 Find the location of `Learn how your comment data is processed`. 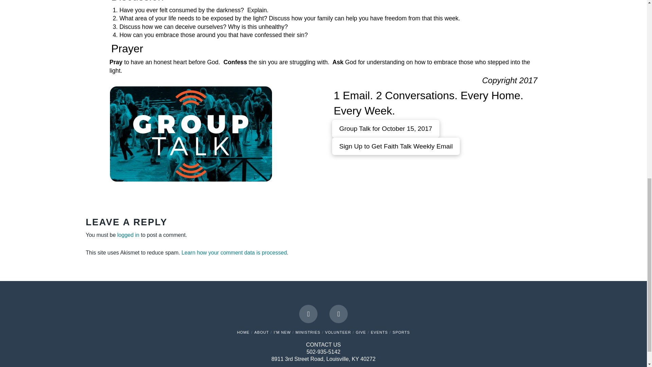

Learn how your comment data is processed is located at coordinates (234, 252).